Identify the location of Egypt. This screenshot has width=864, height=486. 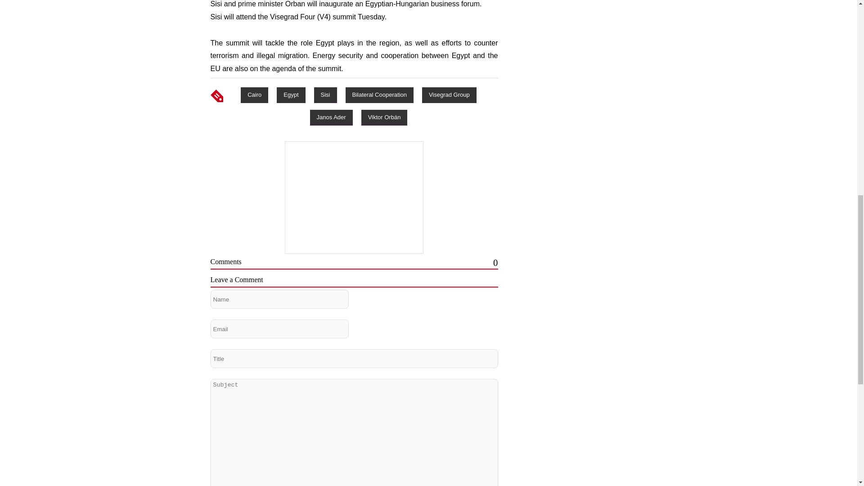
(291, 94).